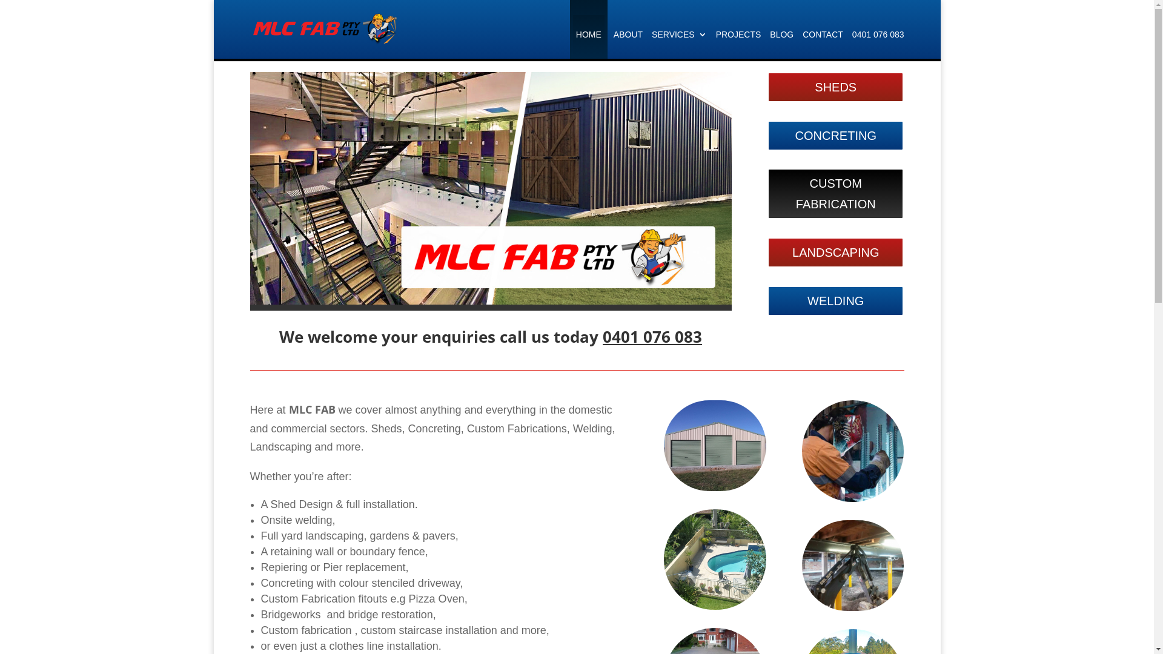  I want to click on welding-hunter-valley-mlc-fab-branxton-welder-hunter-valley, so click(853, 451).